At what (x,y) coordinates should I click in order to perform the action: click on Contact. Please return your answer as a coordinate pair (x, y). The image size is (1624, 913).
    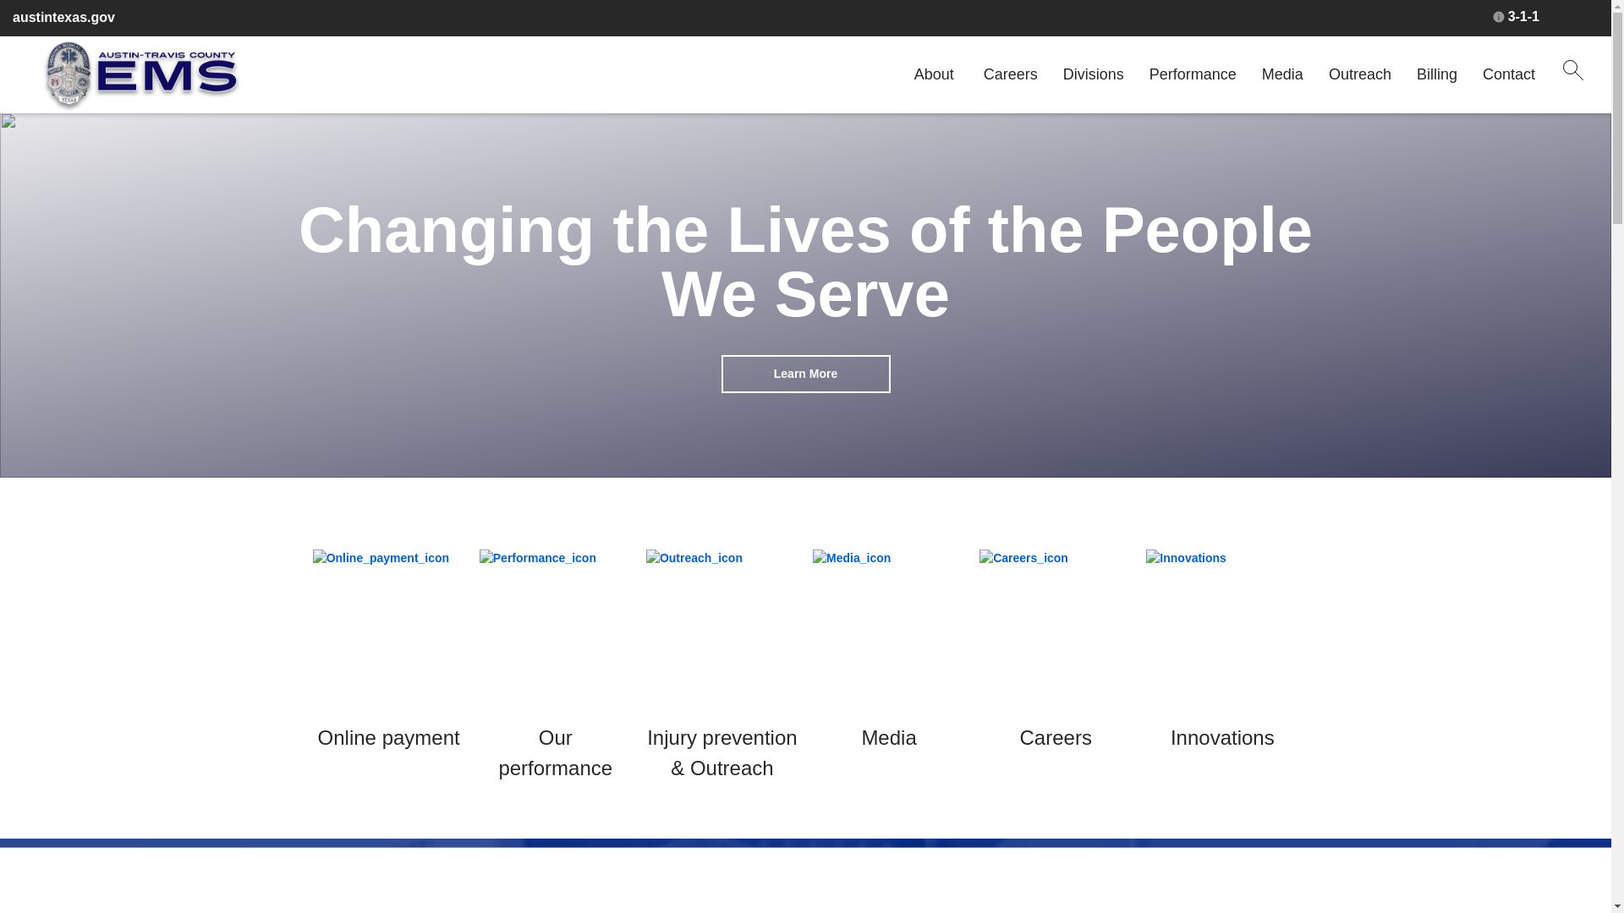
    Looking at the image, I should click on (1508, 74).